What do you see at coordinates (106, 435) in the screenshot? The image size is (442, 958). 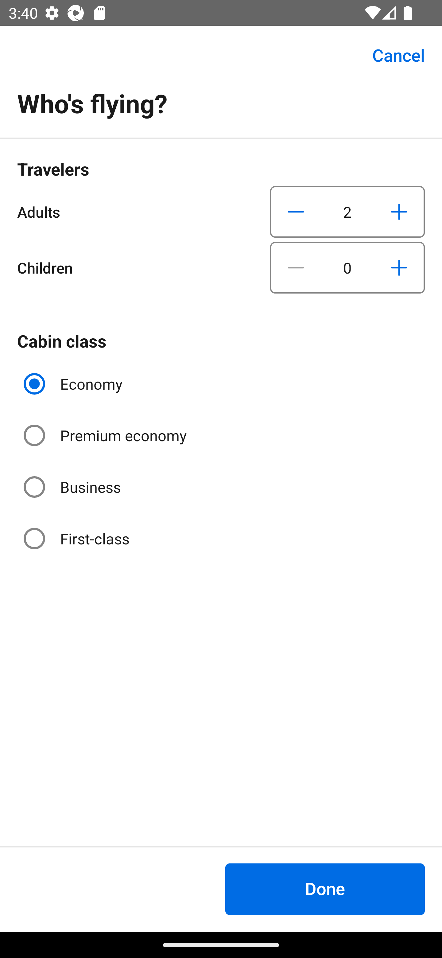 I see `Premium economy` at bounding box center [106, 435].